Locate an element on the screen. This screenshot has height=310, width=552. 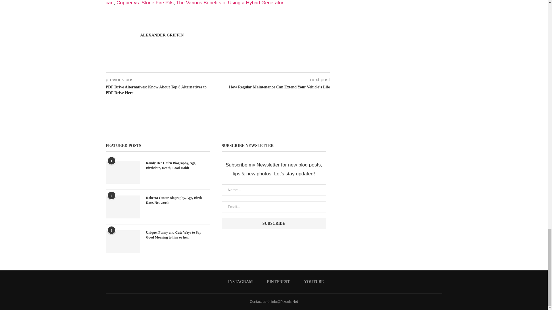
The Various Benefits of Using a Hybrid Generator is located at coordinates (230, 3).